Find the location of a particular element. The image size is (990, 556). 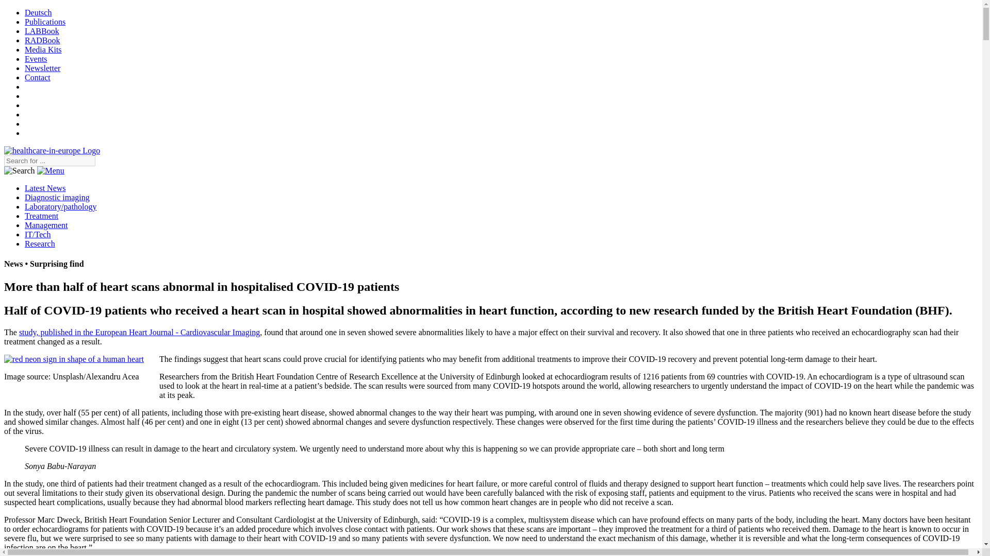

Latest News is located at coordinates (45, 188).